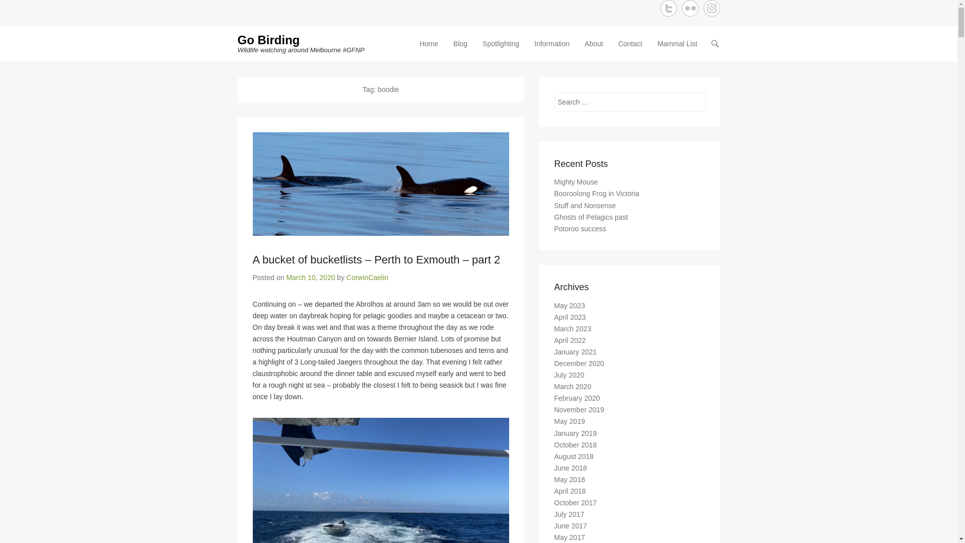  Describe the element at coordinates (569, 306) in the screenshot. I see `May 2023` at that location.